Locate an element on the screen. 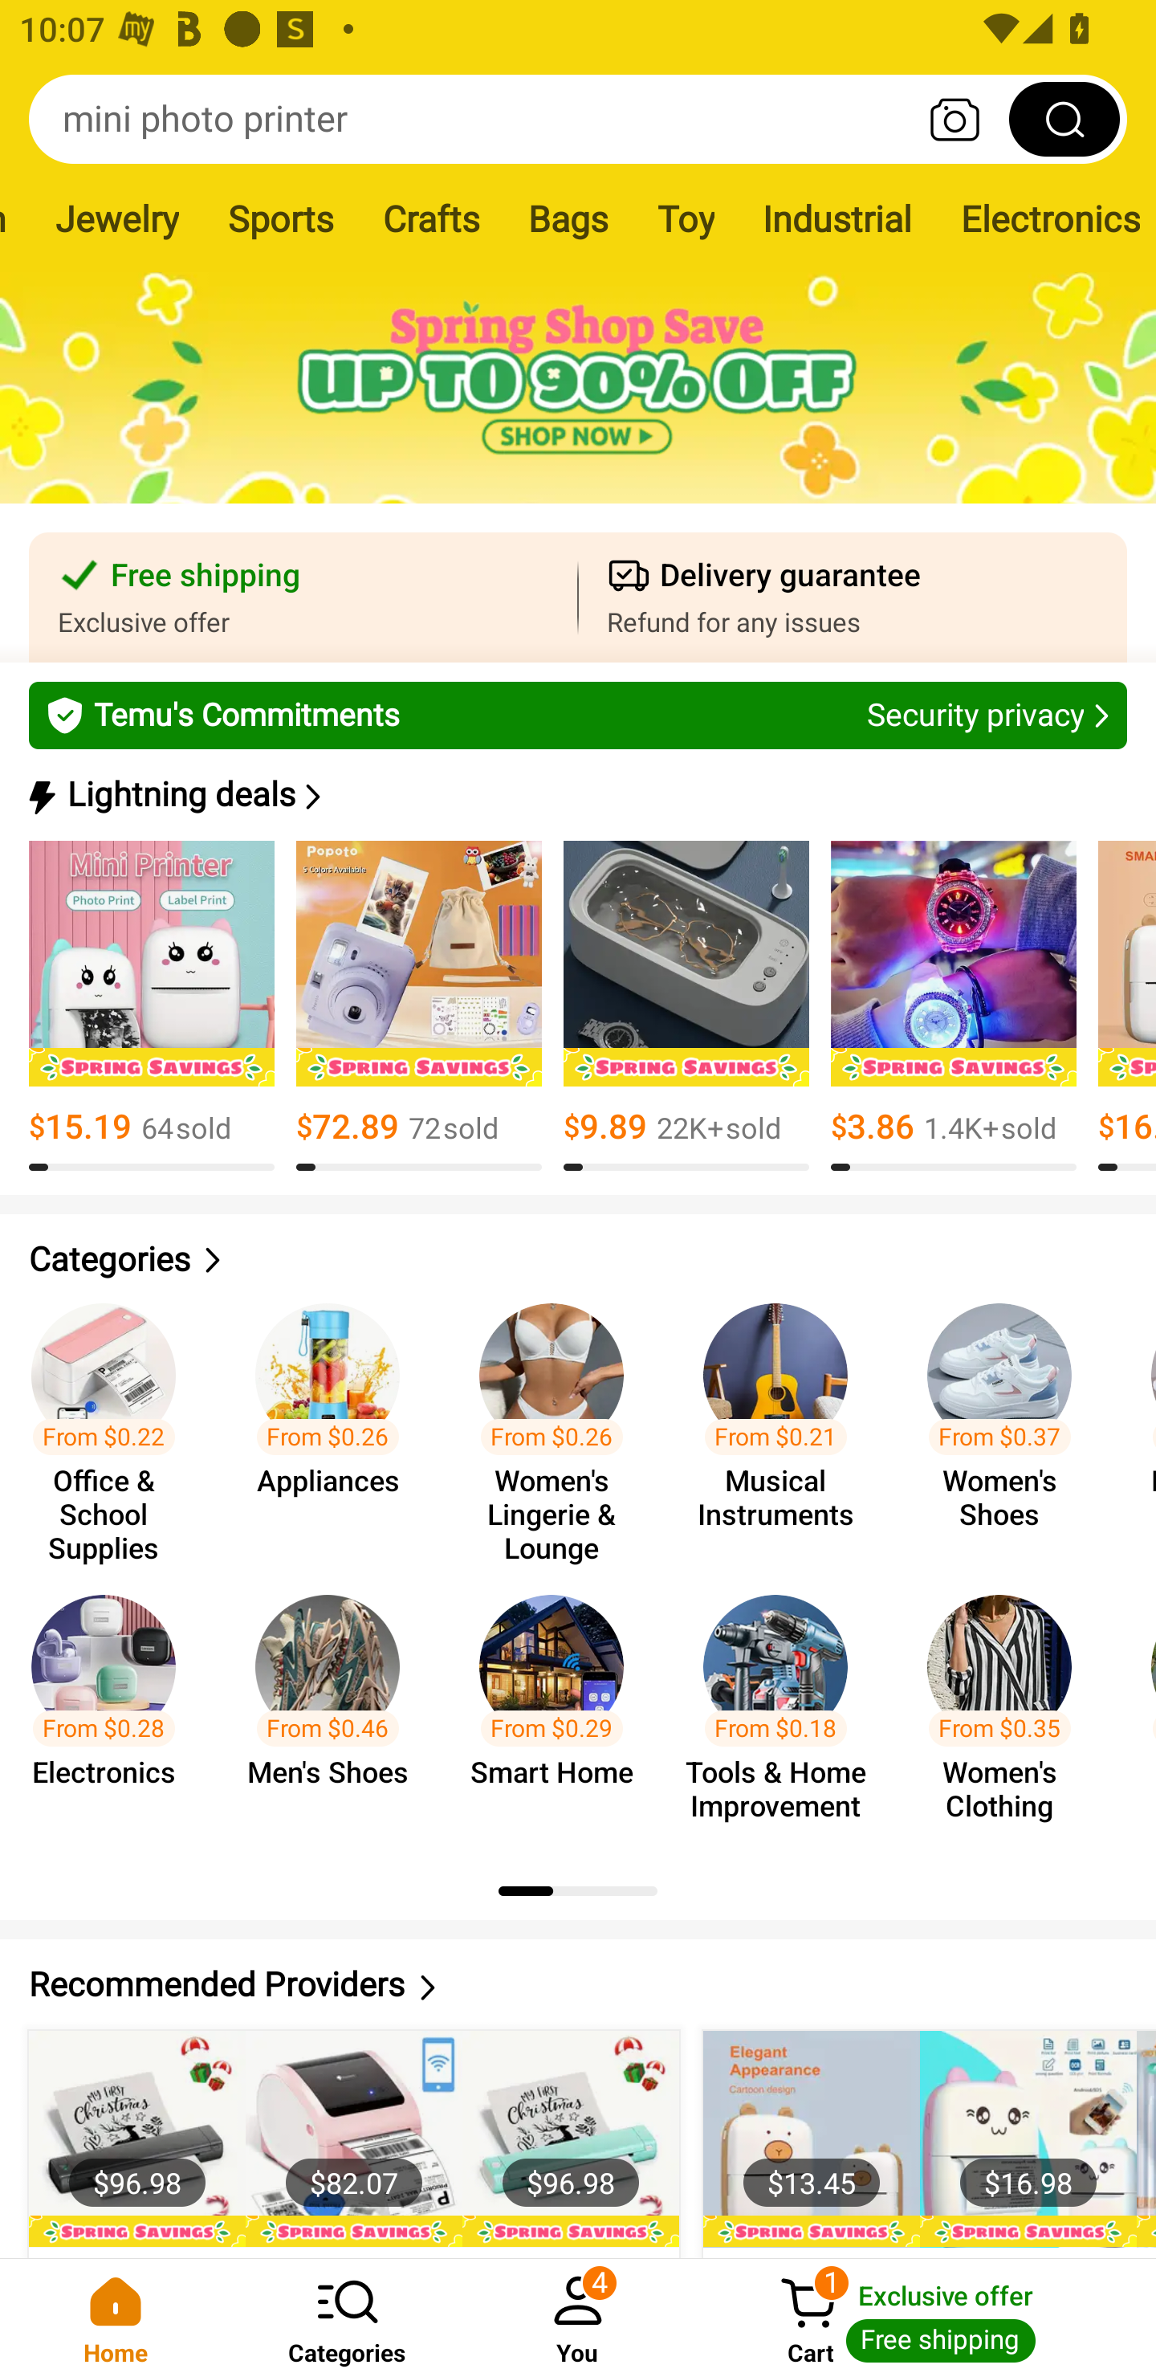 Image resolution: width=1156 pixels, height=2377 pixels. From $0.35 Women's Clothing is located at coordinates (1008, 1710).